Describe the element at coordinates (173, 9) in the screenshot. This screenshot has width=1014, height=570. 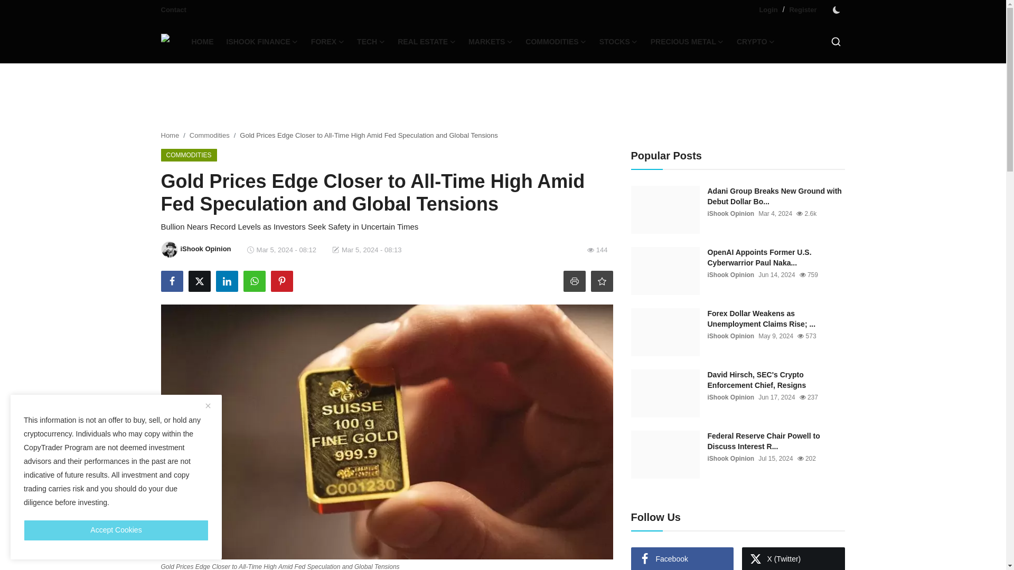
I see `Contact` at that location.